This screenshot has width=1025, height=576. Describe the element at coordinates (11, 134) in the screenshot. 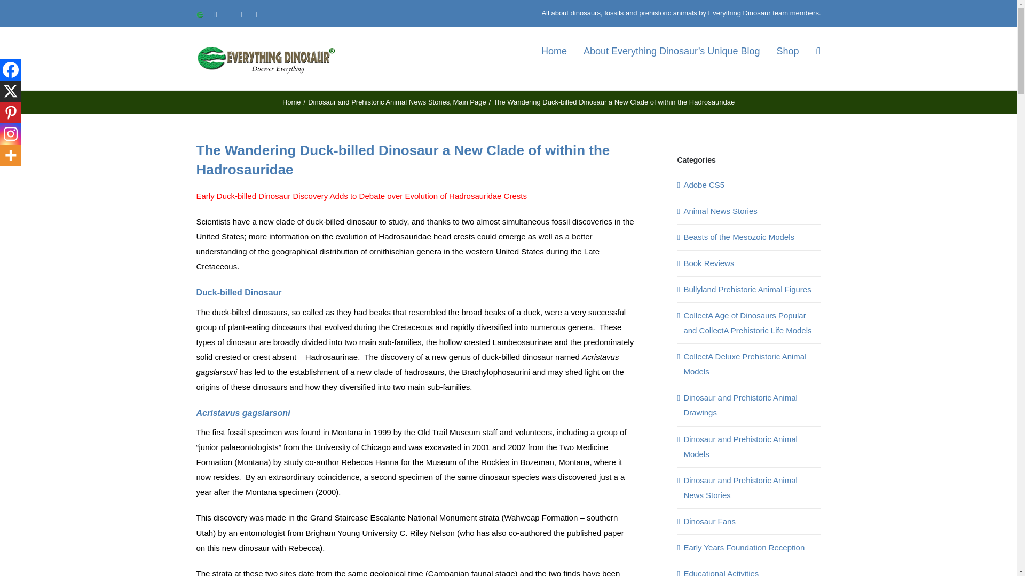

I see `Instagram` at that location.